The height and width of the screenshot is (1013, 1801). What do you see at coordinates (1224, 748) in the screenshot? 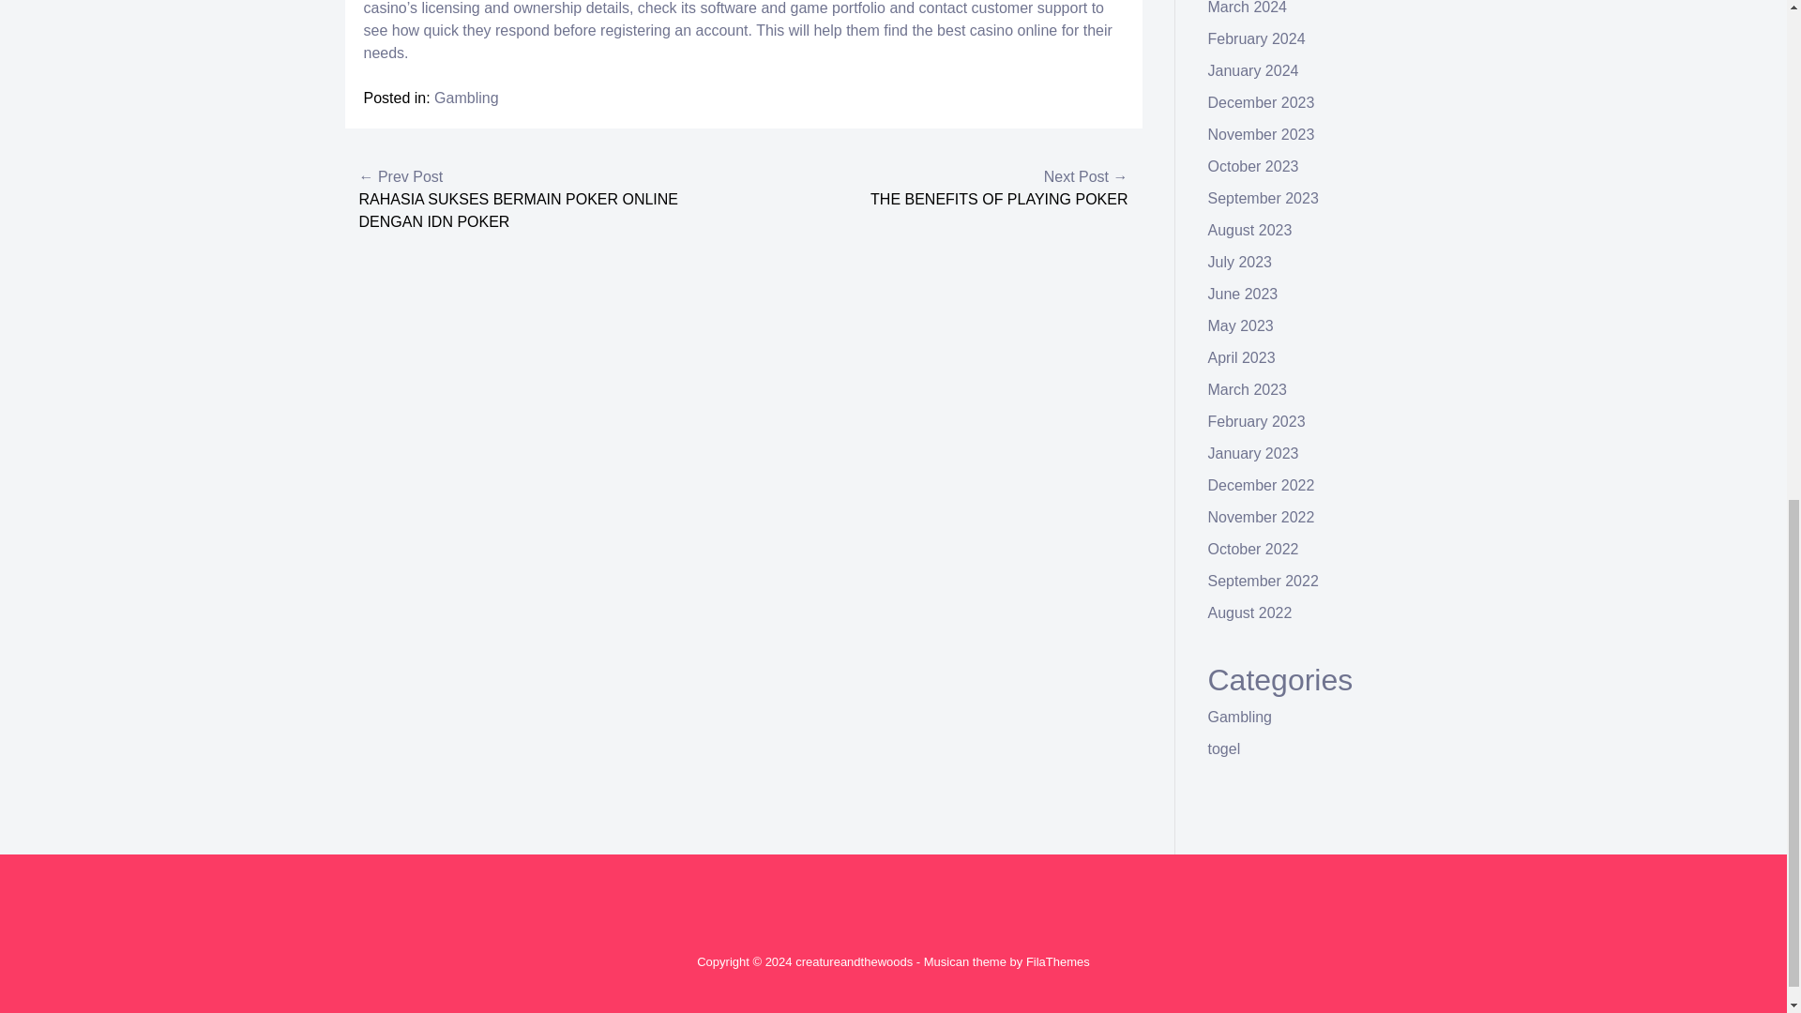
I see `togel` at bounding box center [1224, 748].